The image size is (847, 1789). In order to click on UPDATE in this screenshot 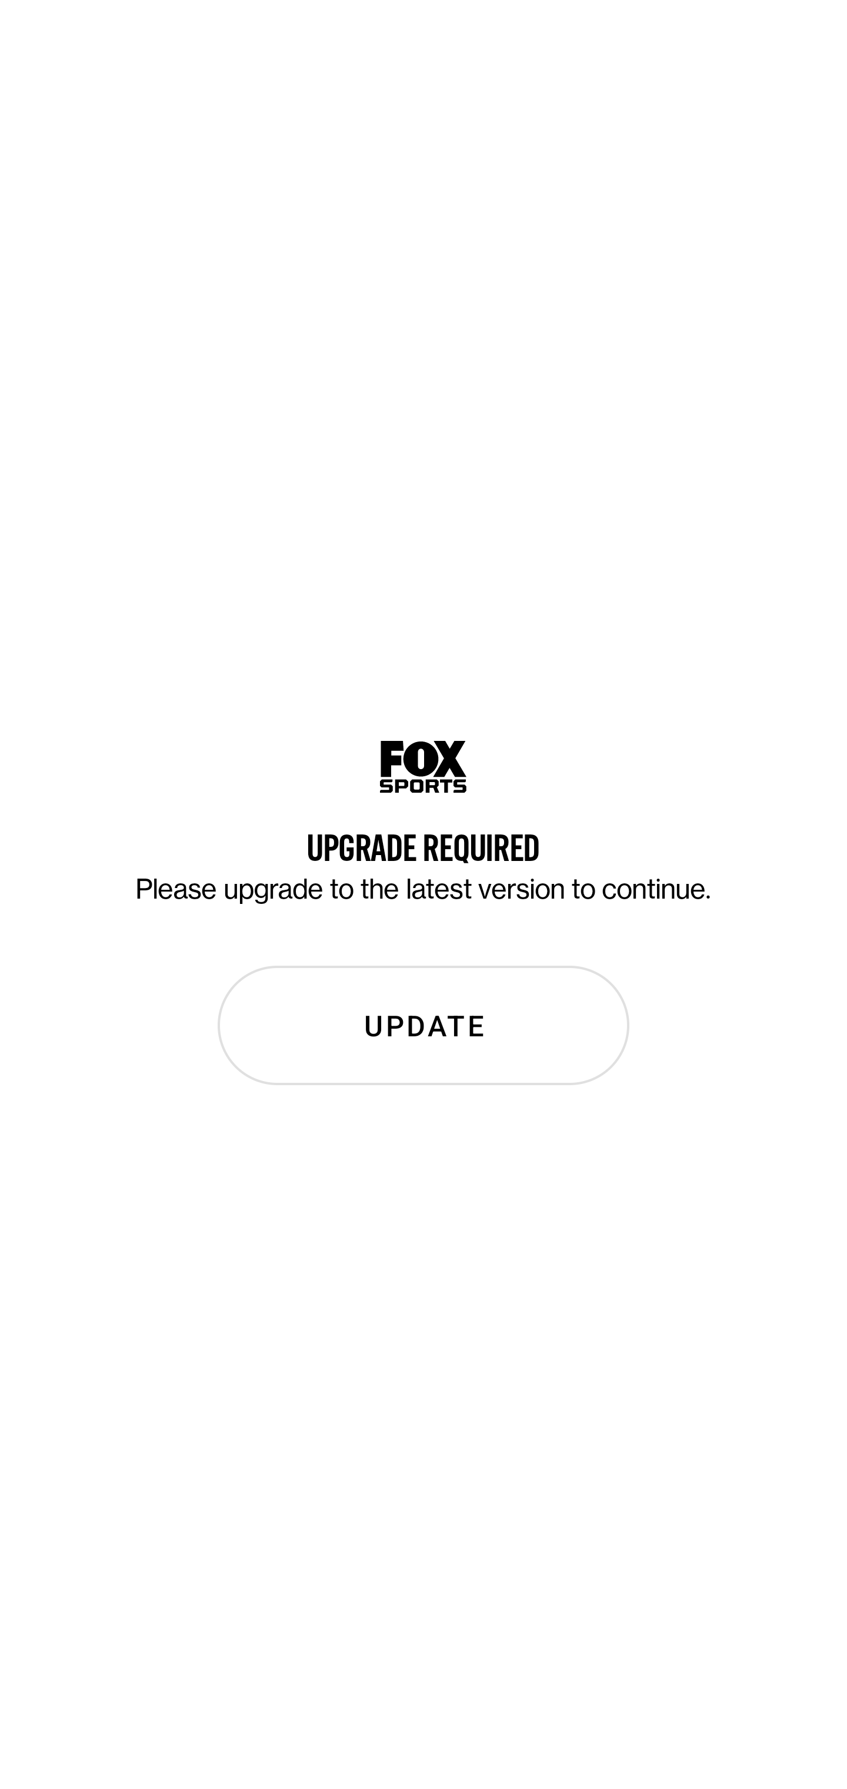, I will do `click(423, 1025)`.